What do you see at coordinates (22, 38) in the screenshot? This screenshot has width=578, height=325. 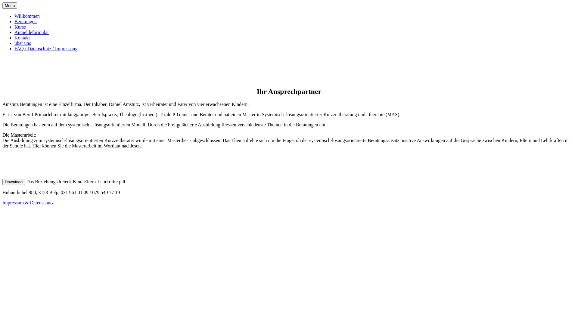 I see `Kontakt` at bounding box center [22, 38].